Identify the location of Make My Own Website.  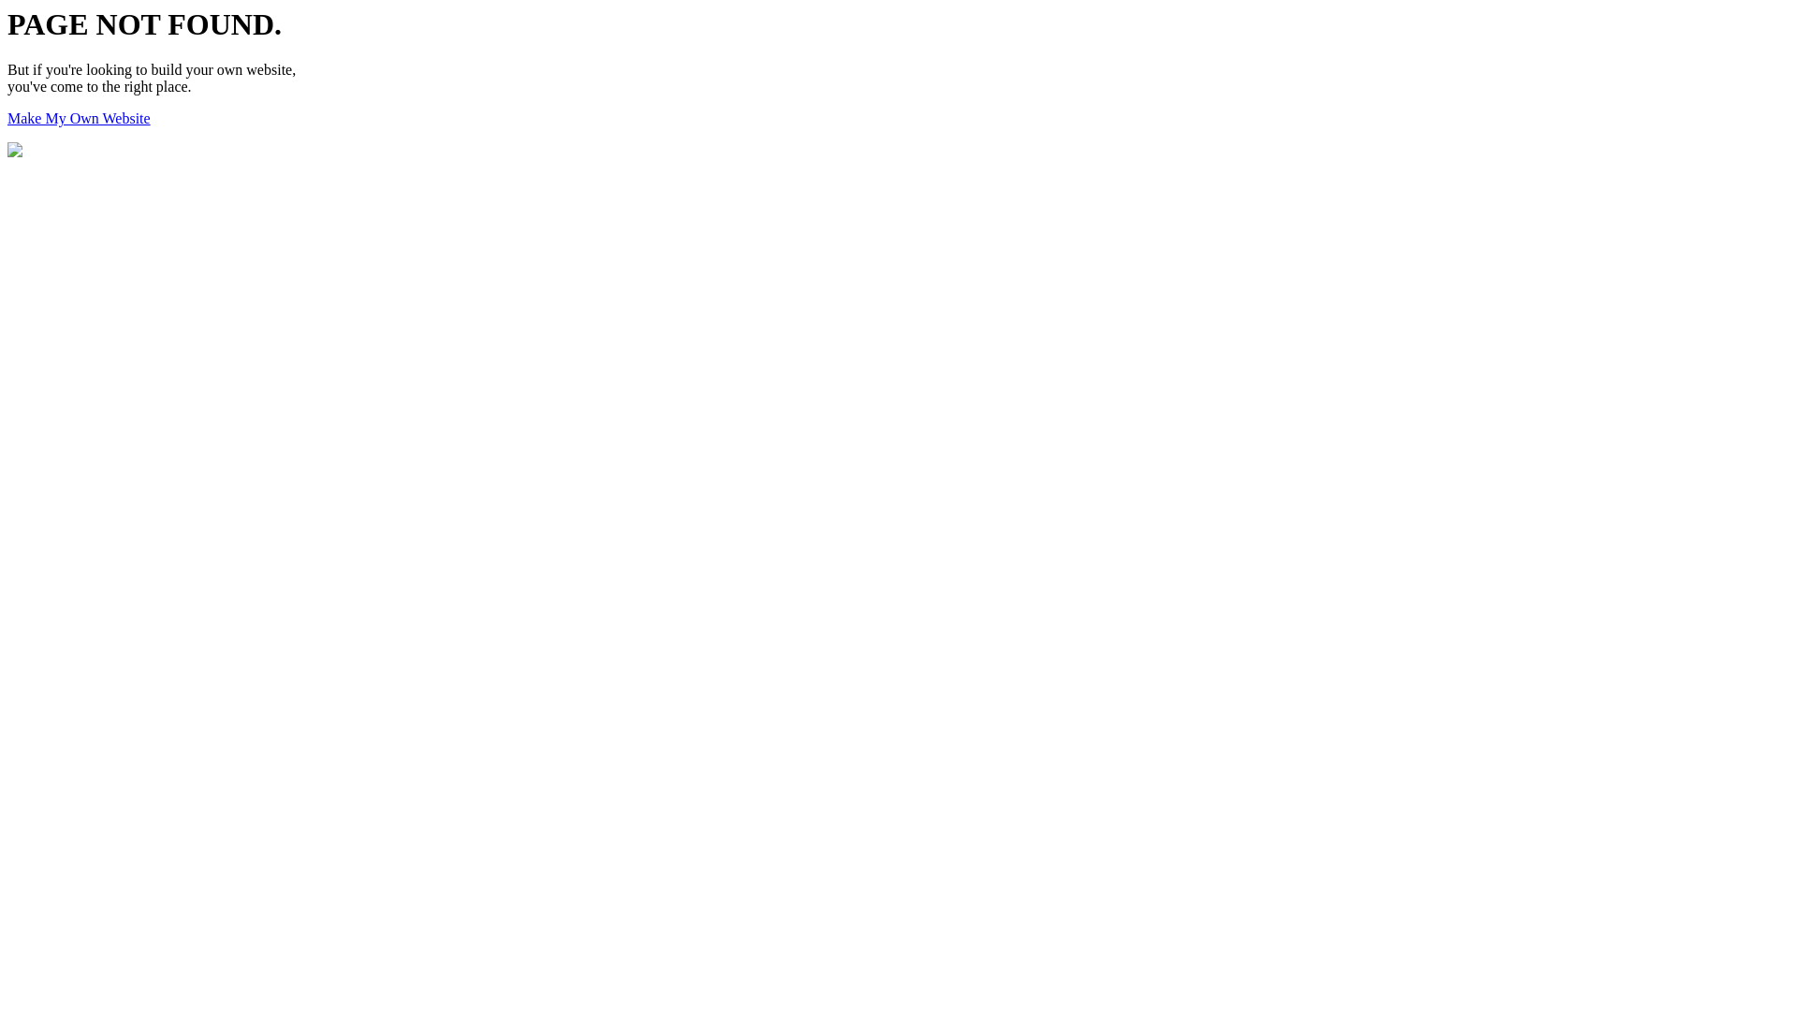
(79, 118).